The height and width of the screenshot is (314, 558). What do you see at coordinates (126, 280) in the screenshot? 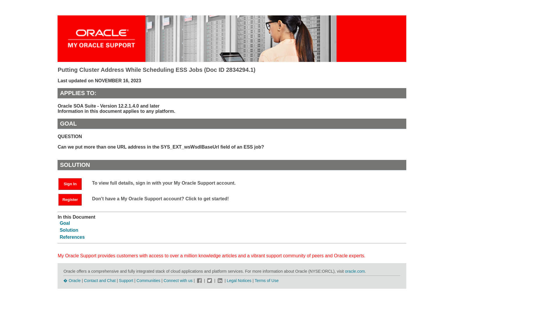
I see `Support` at bounding box center [126, 280].